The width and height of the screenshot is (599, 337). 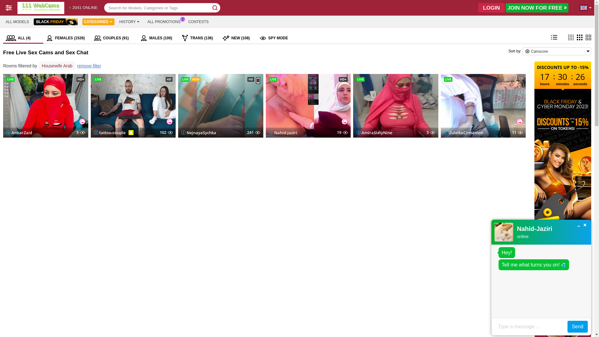 What do you see at coordinates (198, 22) in the screenshot?
I see `CONTESTS` at bounding box center [198, 22].